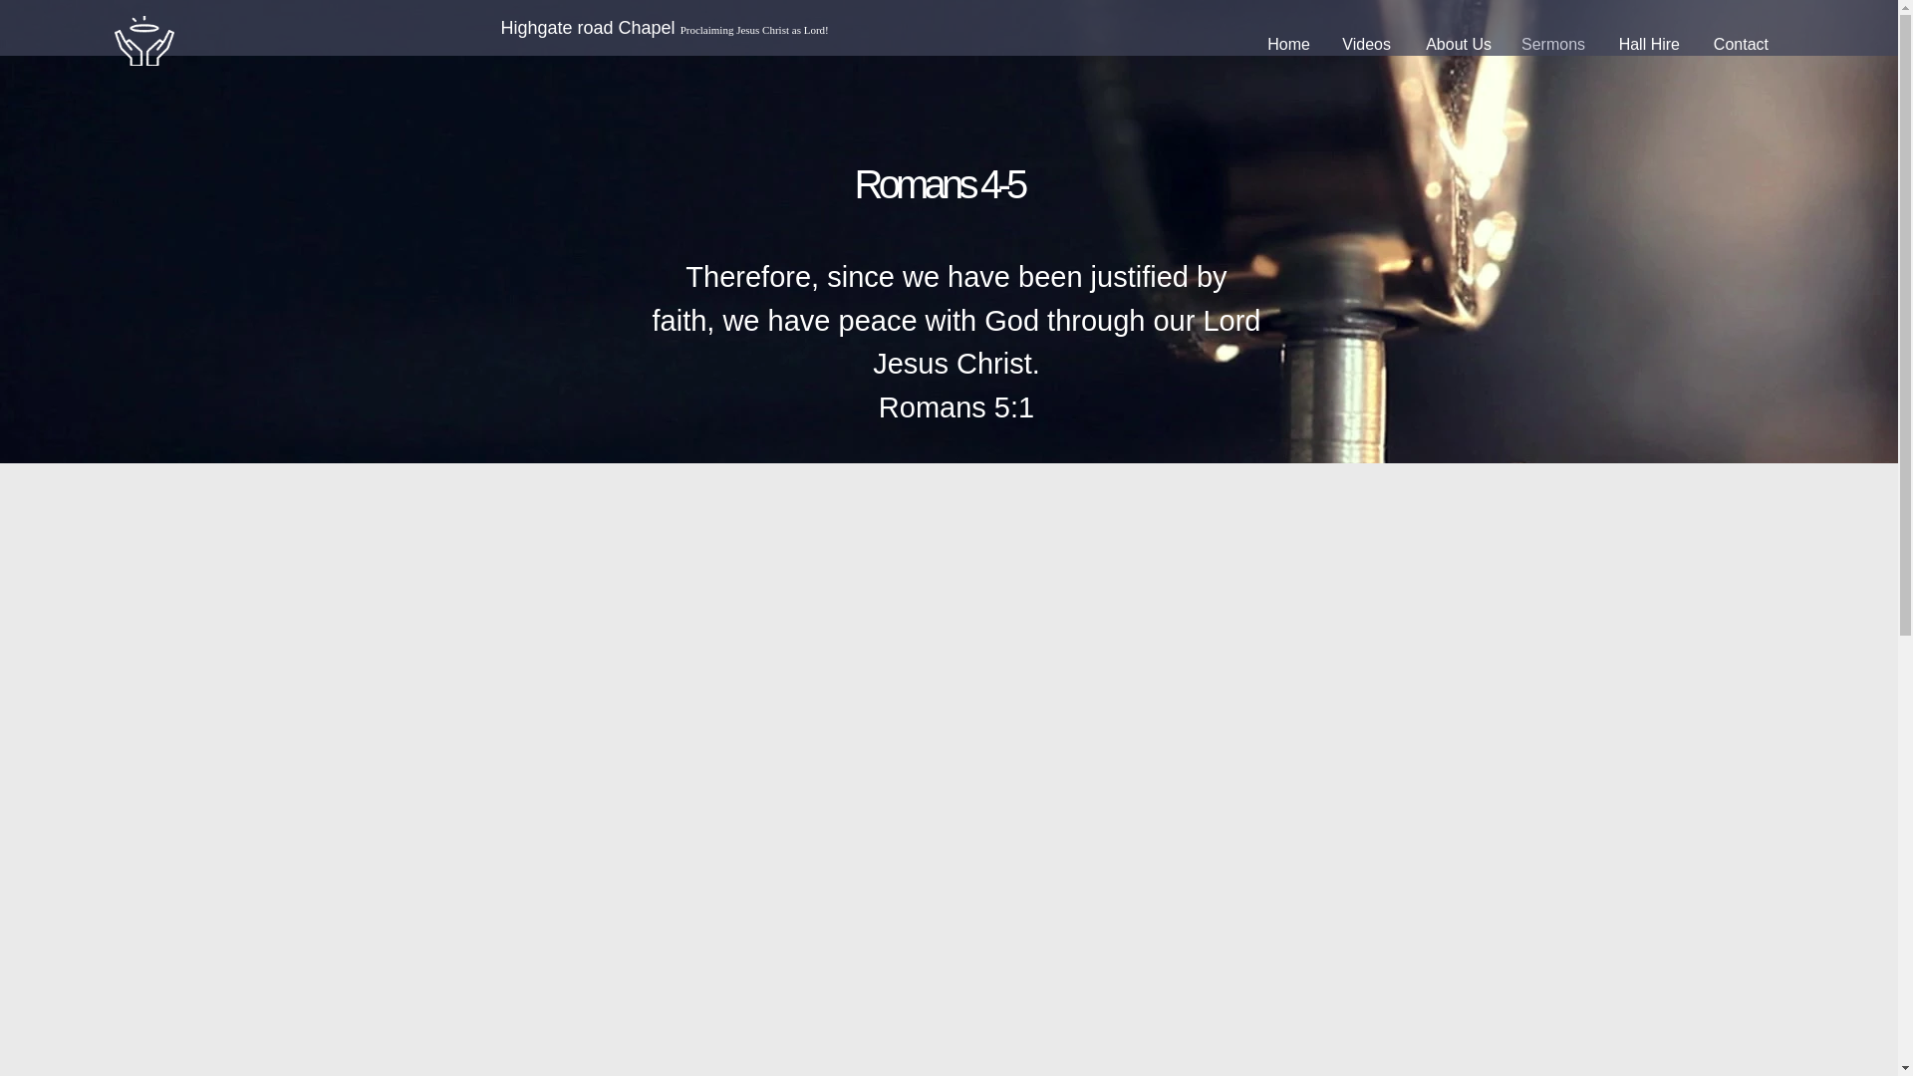 The image size is (1913, 1076). What do you see at coordinates (1552, 45) in the screenshot?
I see `Sermons` at bounding box center [1552, 45].